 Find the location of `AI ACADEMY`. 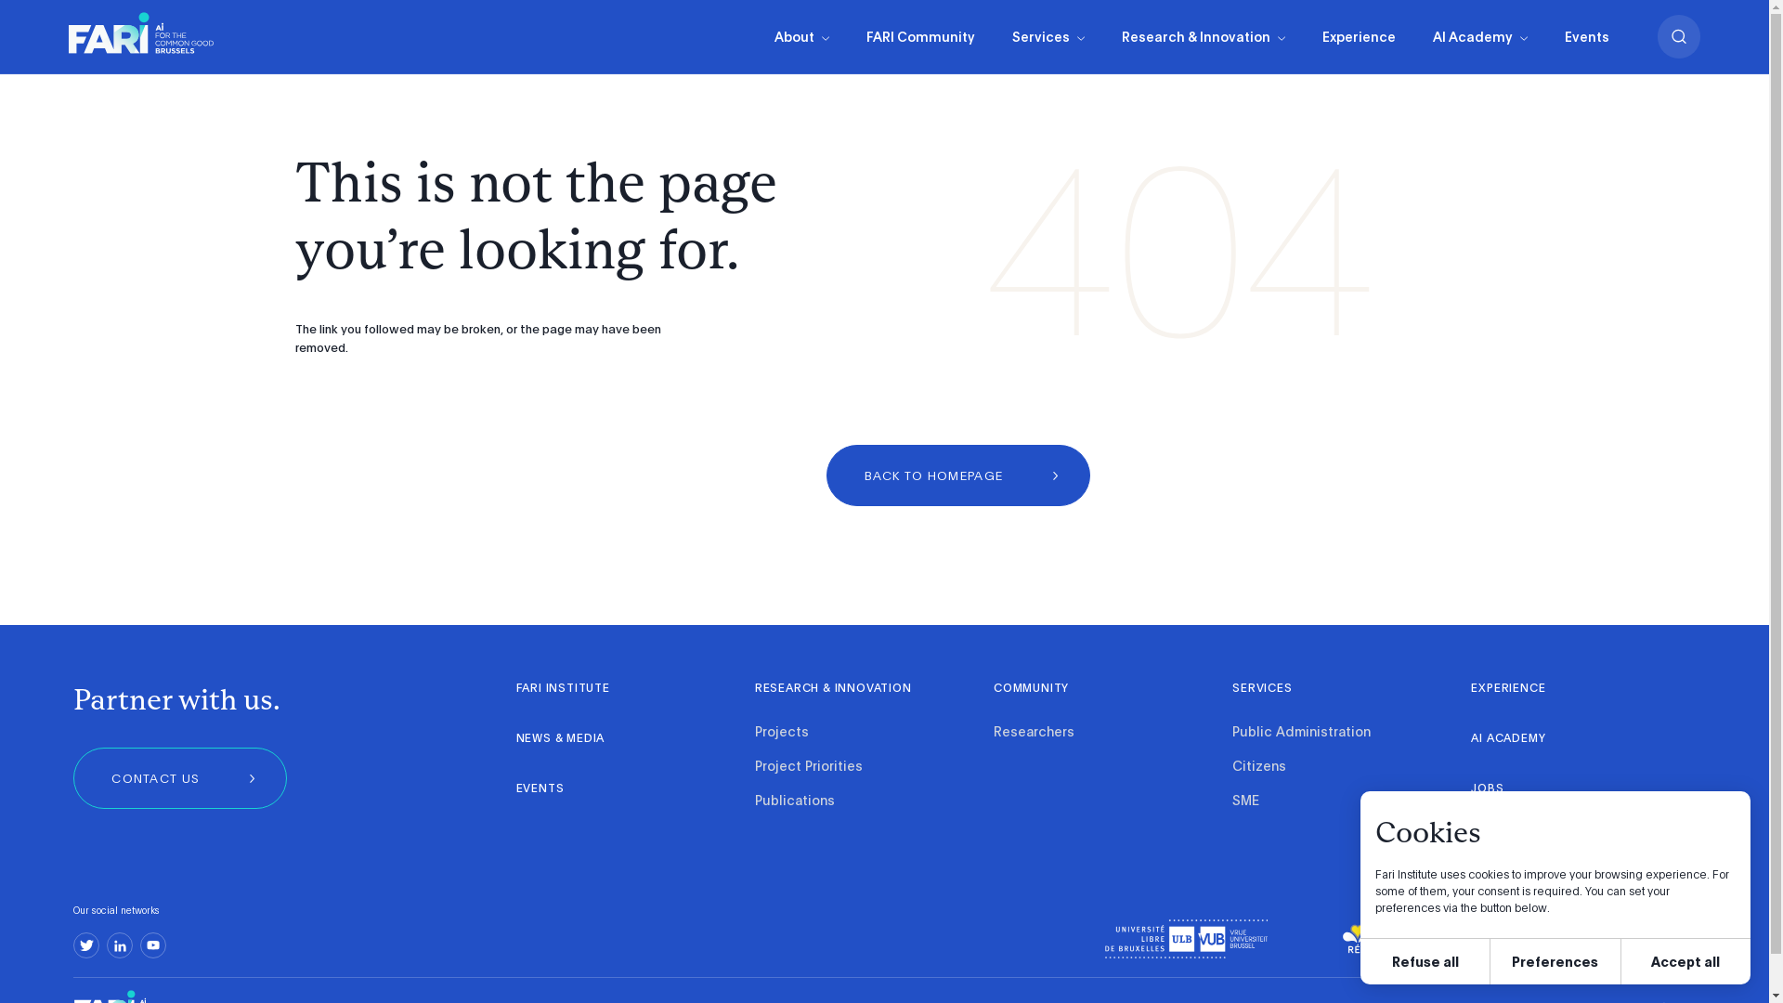

AI ACADEMY is located at coordinates (1508, 739).